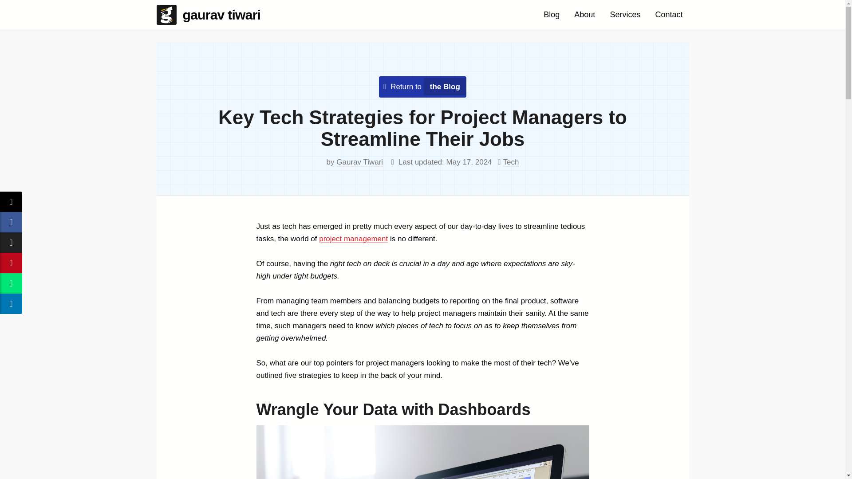  I want to click on Services, so click(625, 15).